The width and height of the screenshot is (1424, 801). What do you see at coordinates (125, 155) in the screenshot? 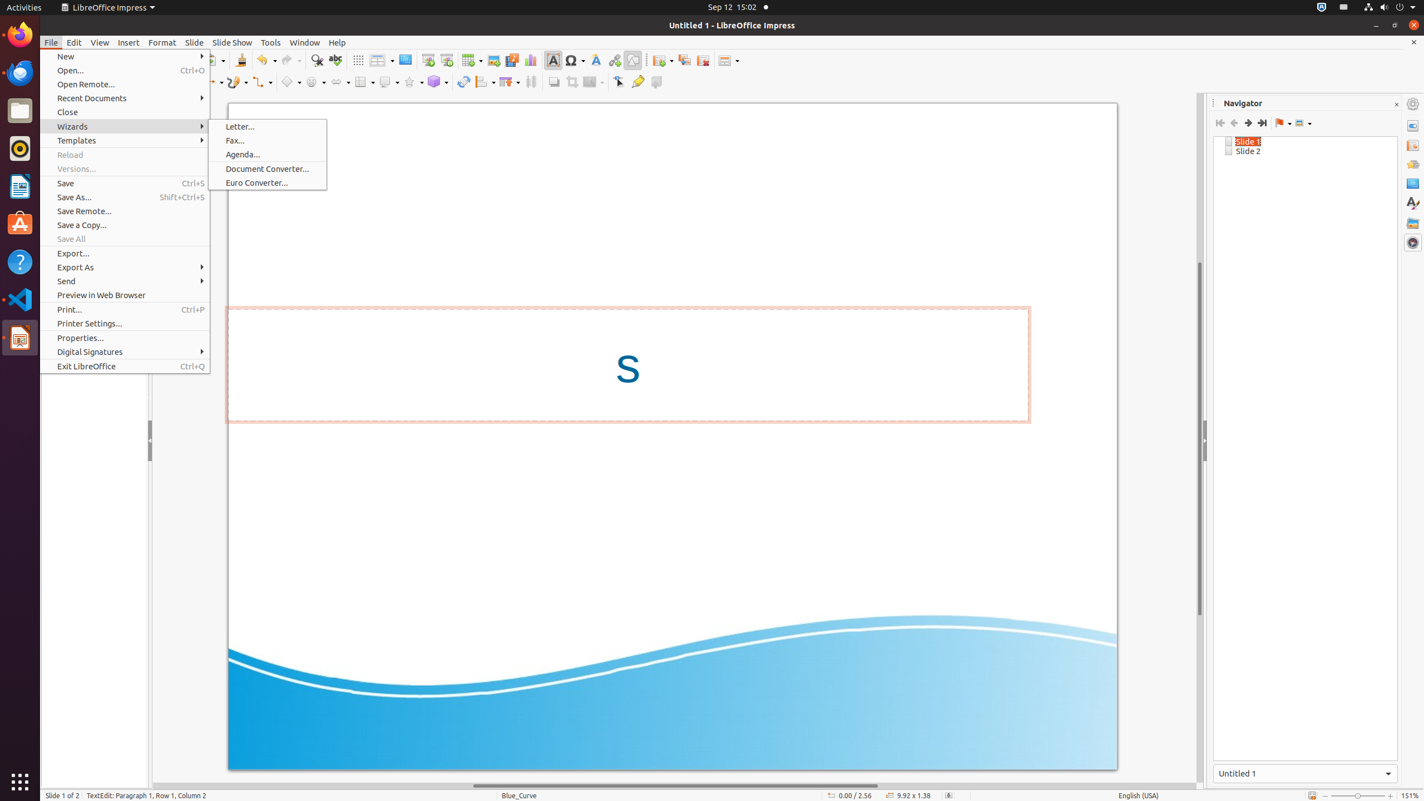
I see `Reload` at bounding box center [125, 155].